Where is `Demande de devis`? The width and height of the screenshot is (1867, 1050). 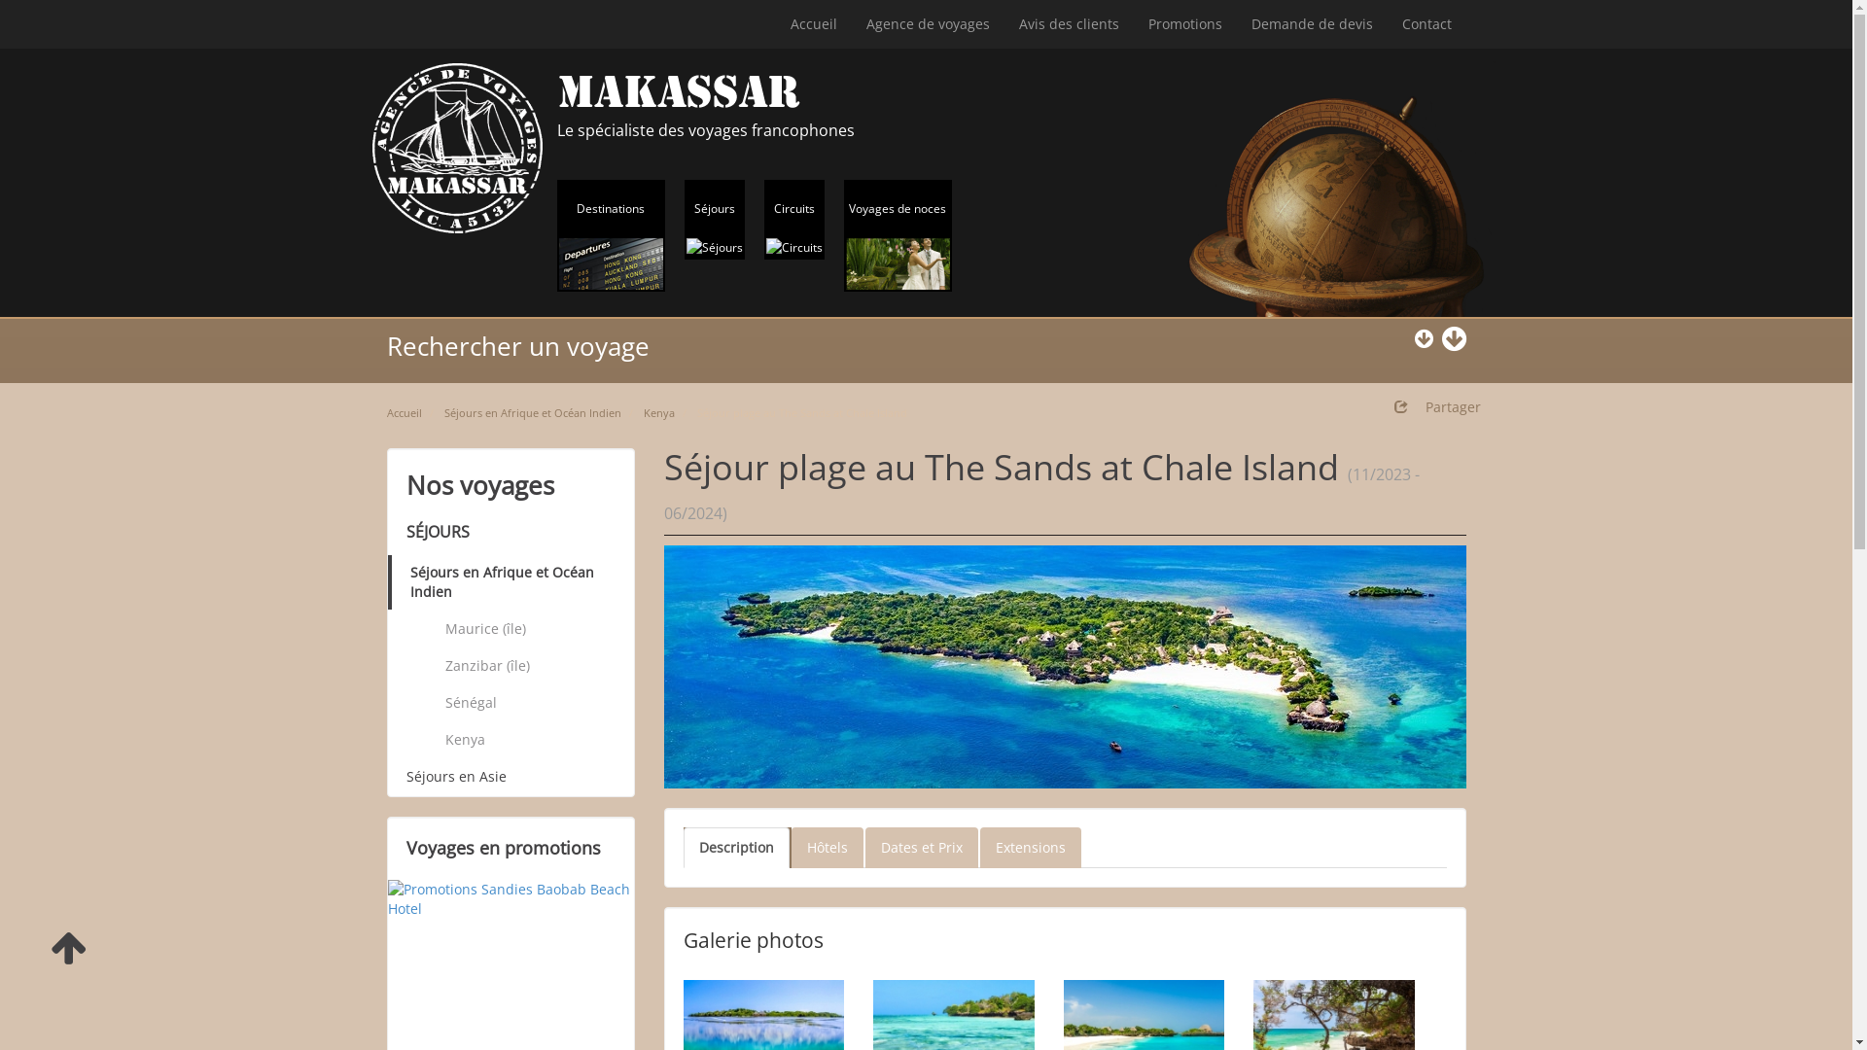 Demande de devis is located at coordinates (1313, 24).